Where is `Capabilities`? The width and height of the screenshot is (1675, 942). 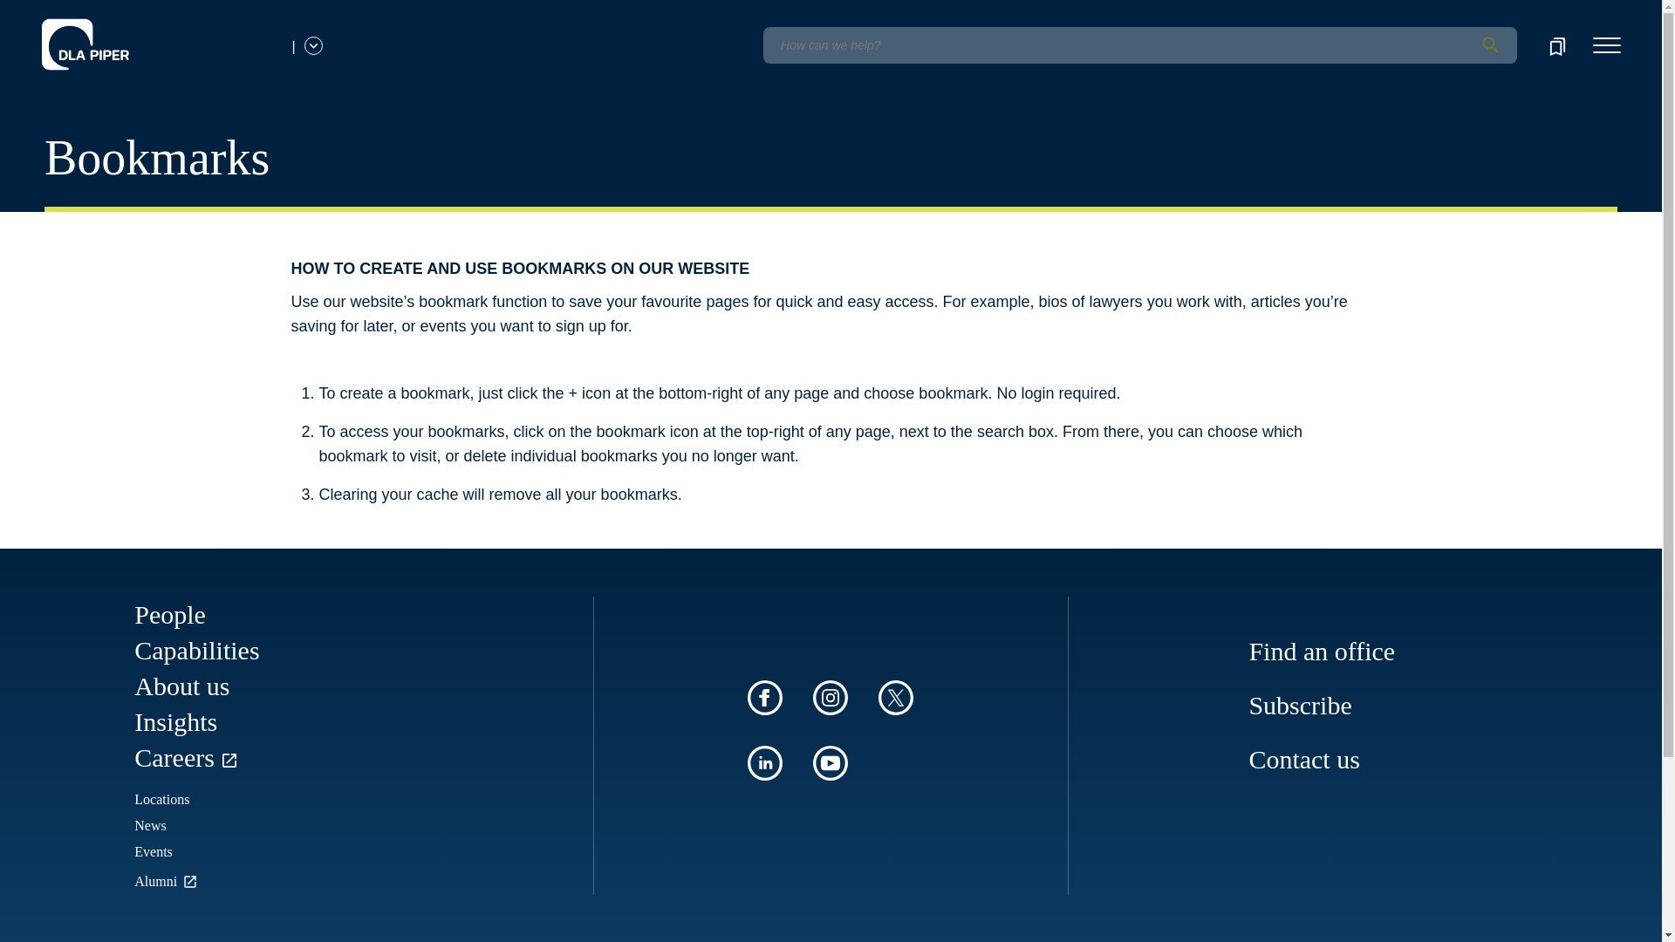
Capabilities is located at coordinates (196, 651).